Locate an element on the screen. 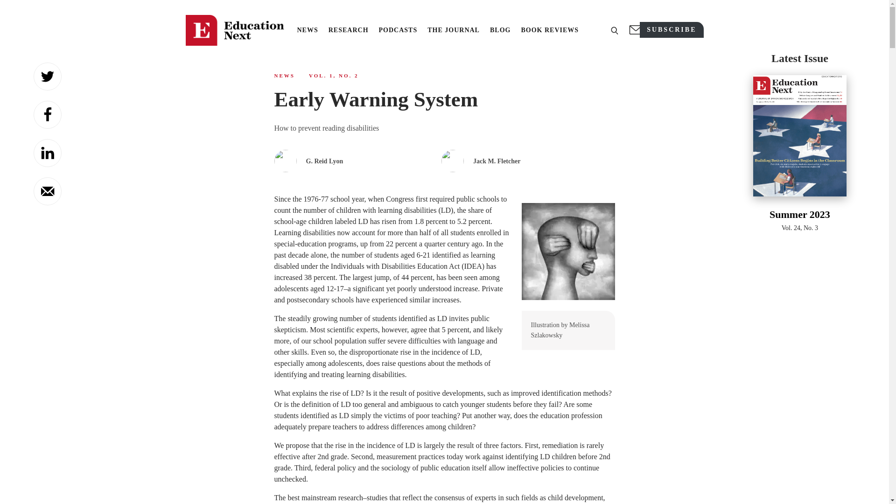  THE JOURNAL is located at coordinates (453, 30).